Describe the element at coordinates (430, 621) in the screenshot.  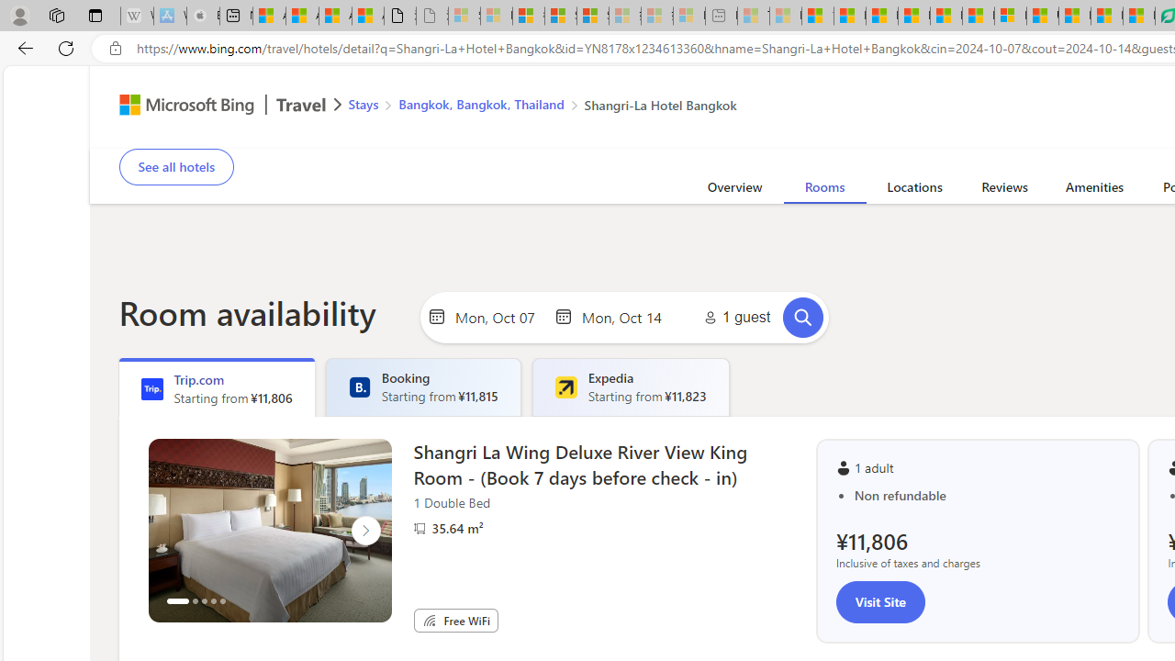
I see `Free WiFi` at that location.